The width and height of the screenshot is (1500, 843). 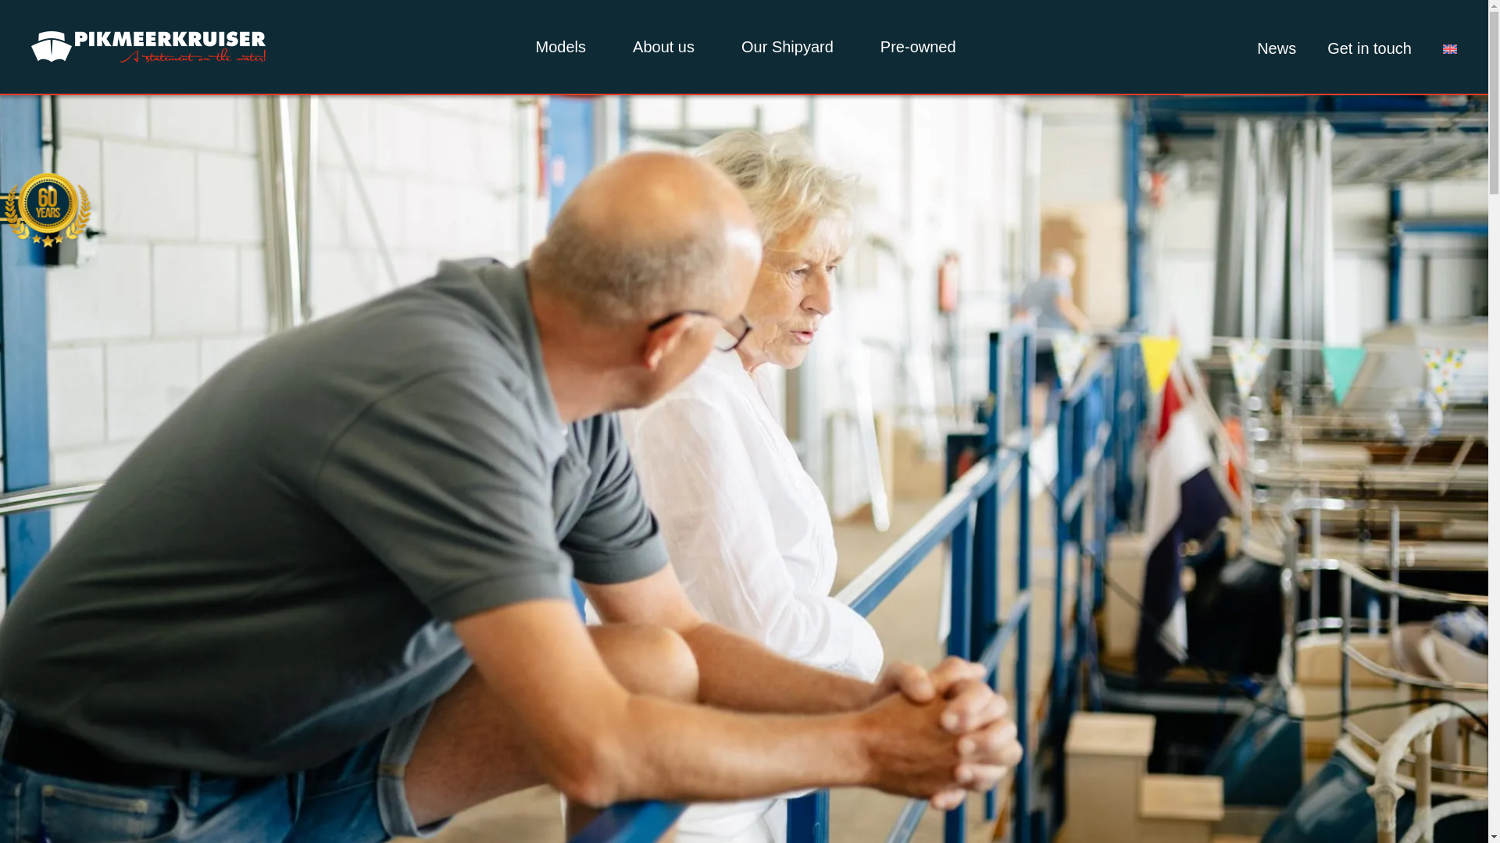 I want to click on About us, so click(x=663, y=62).